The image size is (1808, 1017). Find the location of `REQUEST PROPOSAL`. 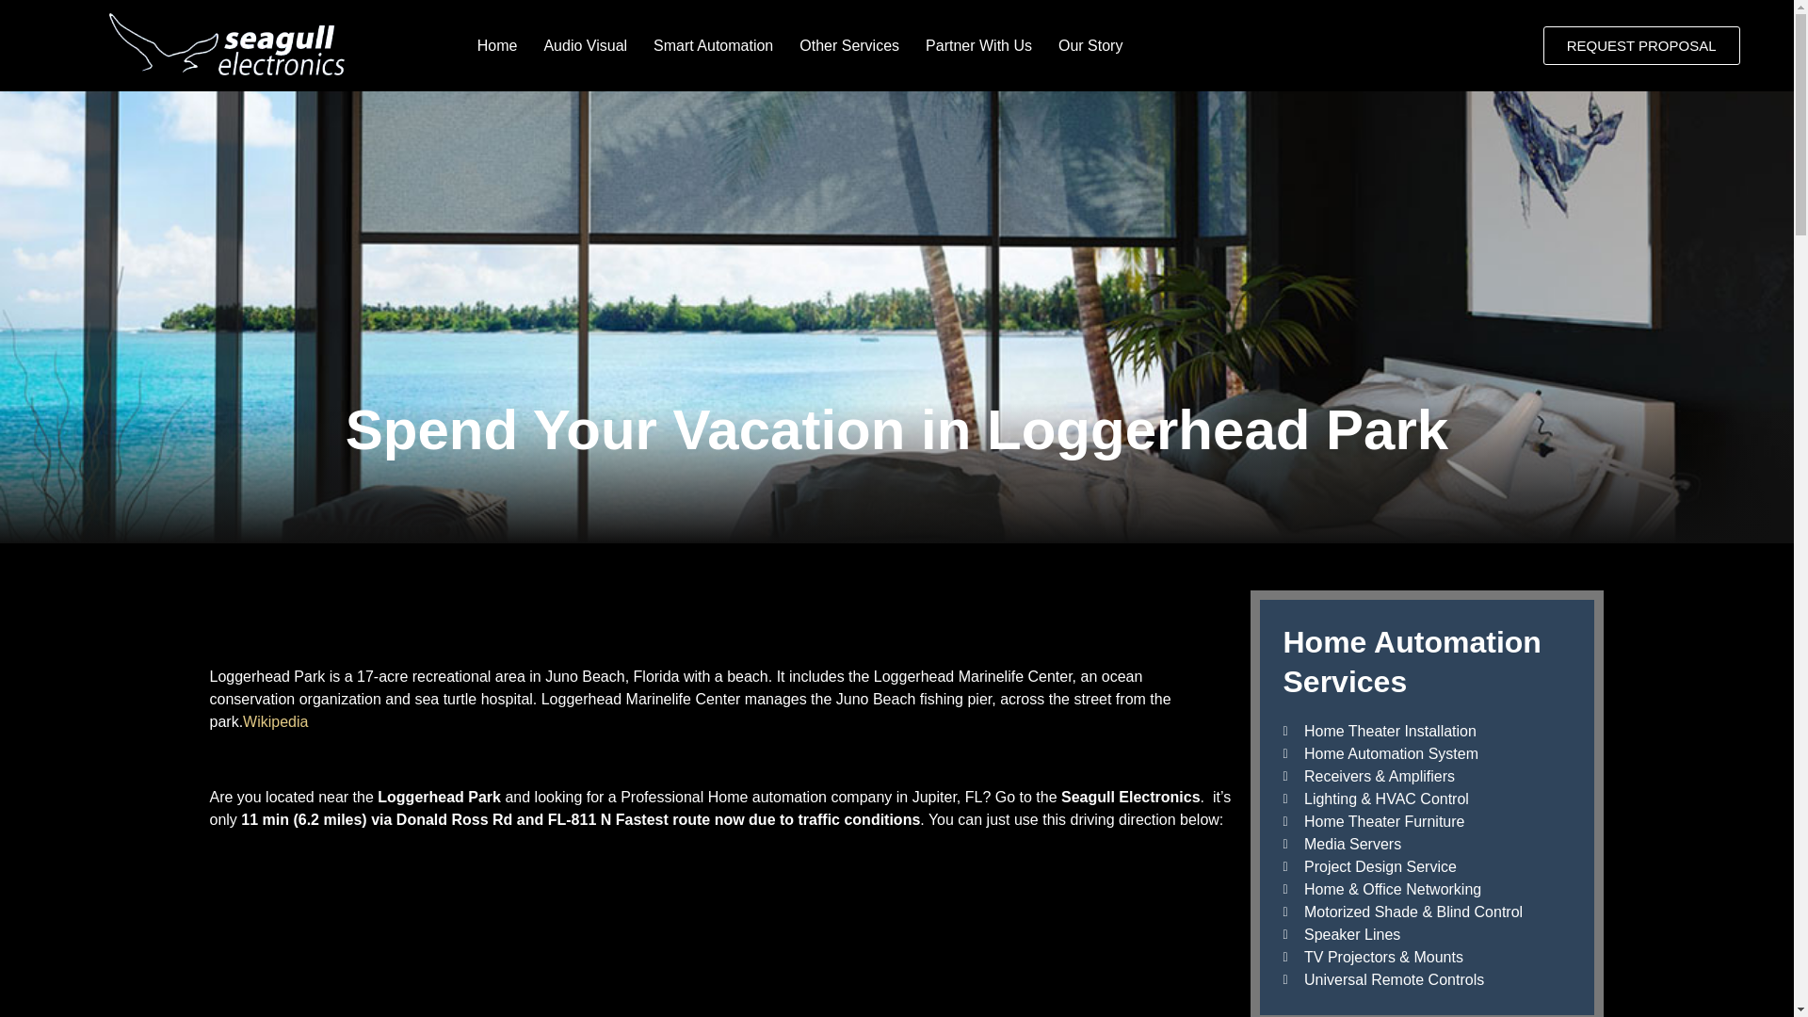

REQUEST PROPOSAL is located at coordinates (1641, 45).